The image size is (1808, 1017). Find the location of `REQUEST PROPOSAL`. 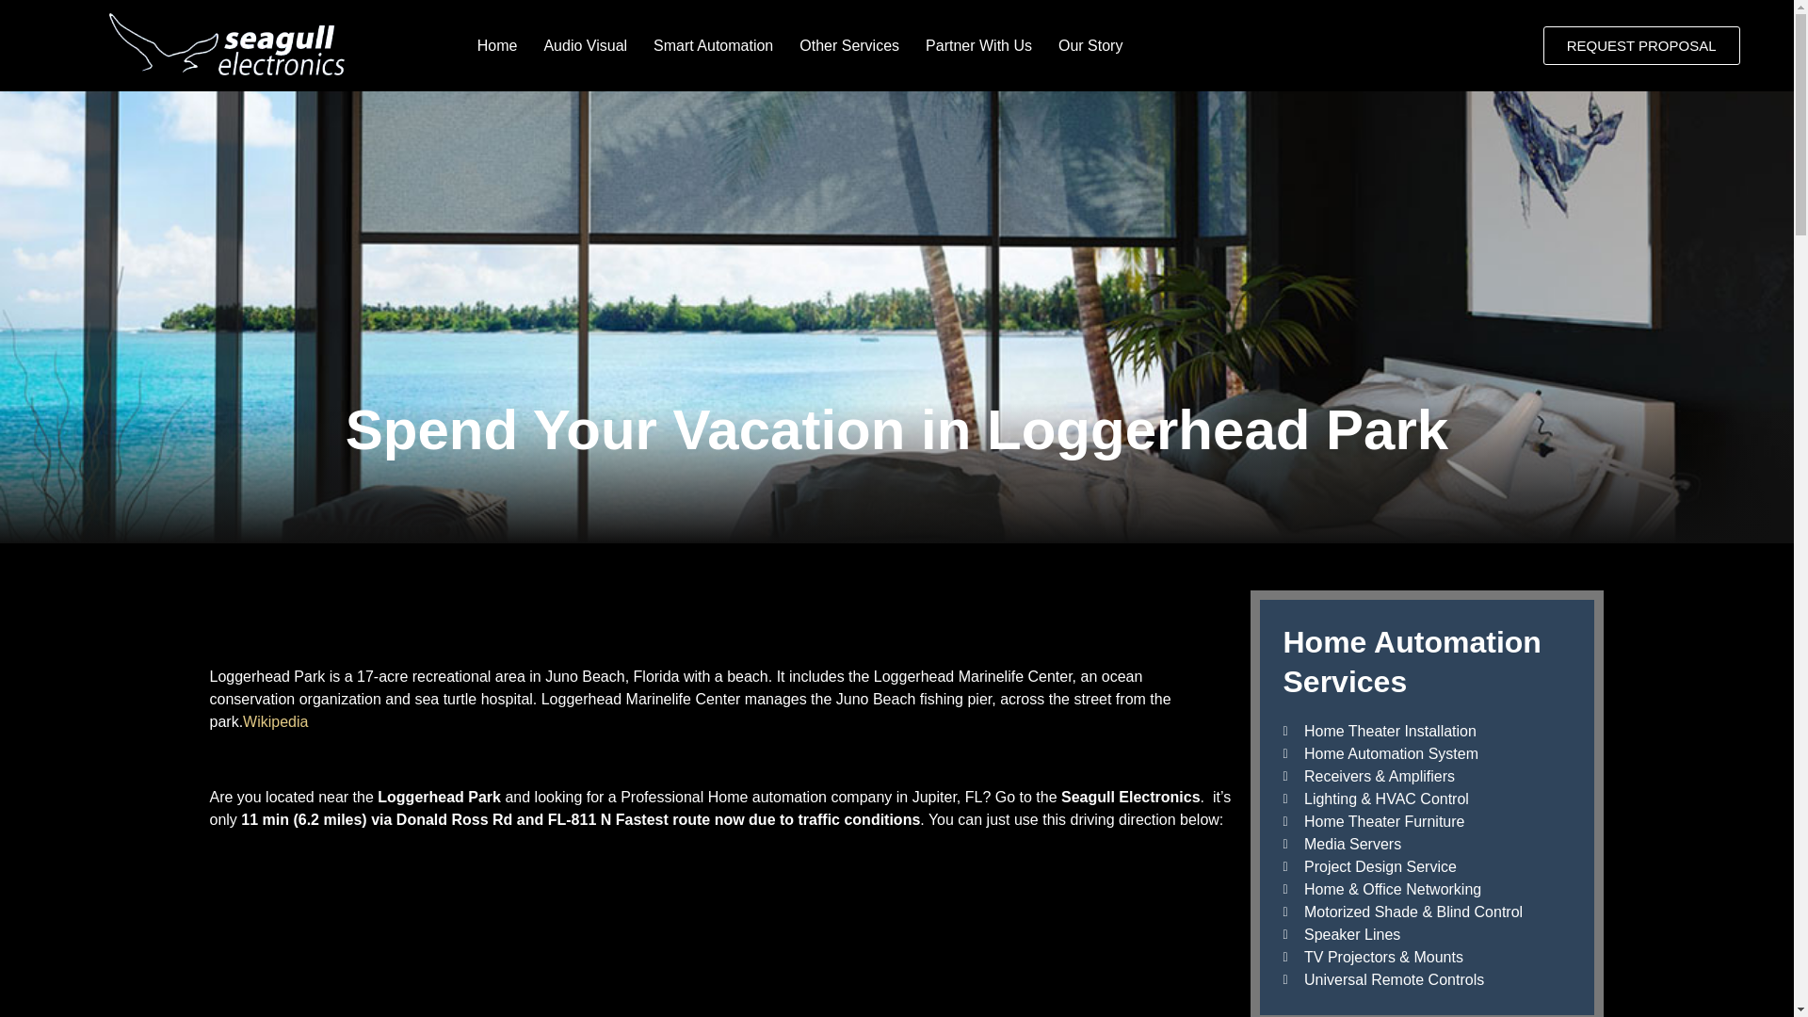

REQUEST PROPOSAL is located at coordinates (1641, 45).